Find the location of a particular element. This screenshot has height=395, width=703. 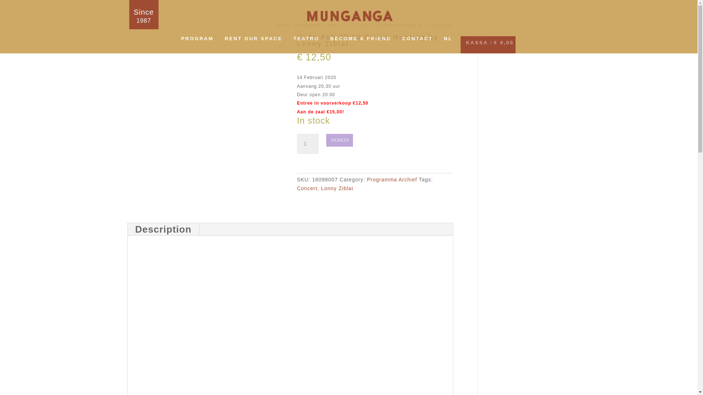

1 is located at coordinates (308, 144).